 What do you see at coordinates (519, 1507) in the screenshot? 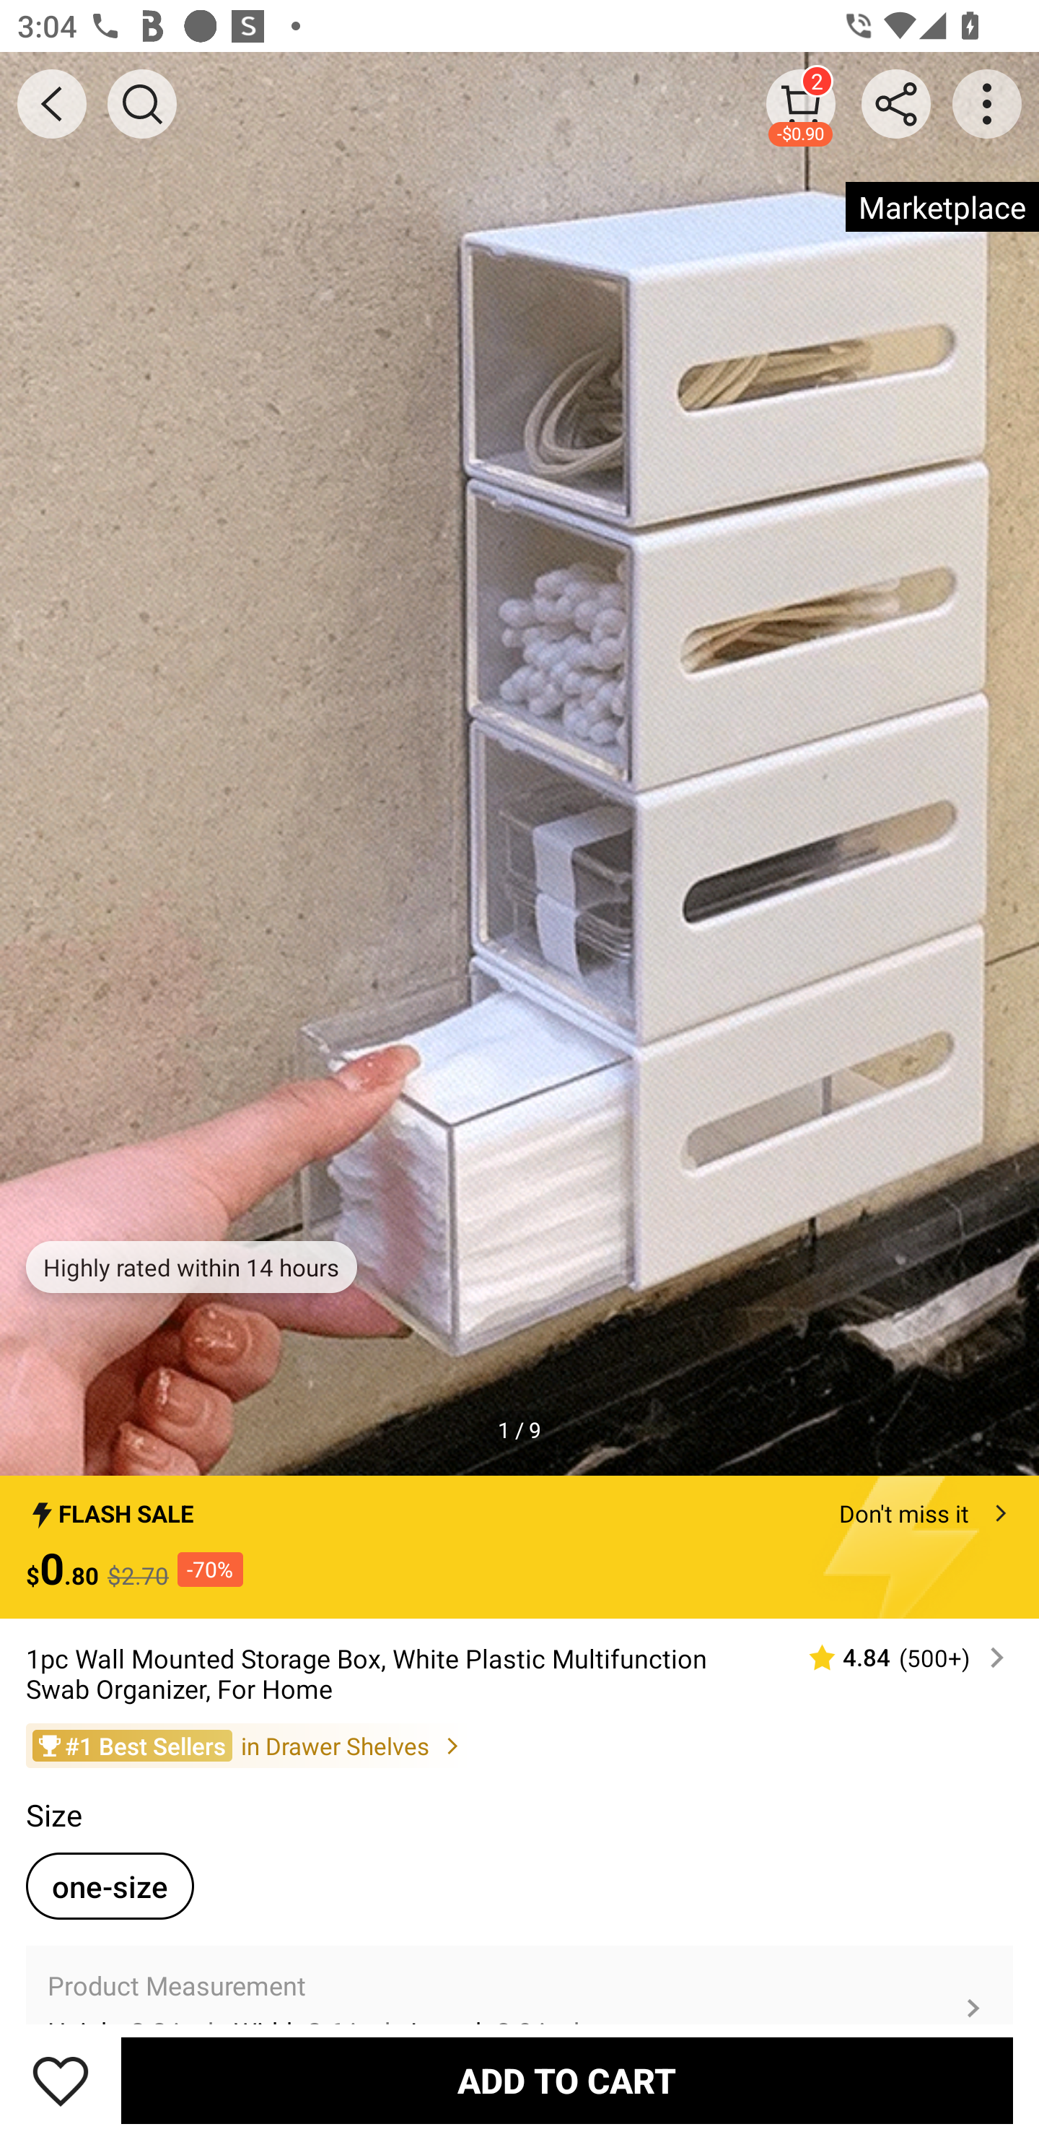
I see `FLASH SALE Don't miss it` at bounding box center [519, 1507].